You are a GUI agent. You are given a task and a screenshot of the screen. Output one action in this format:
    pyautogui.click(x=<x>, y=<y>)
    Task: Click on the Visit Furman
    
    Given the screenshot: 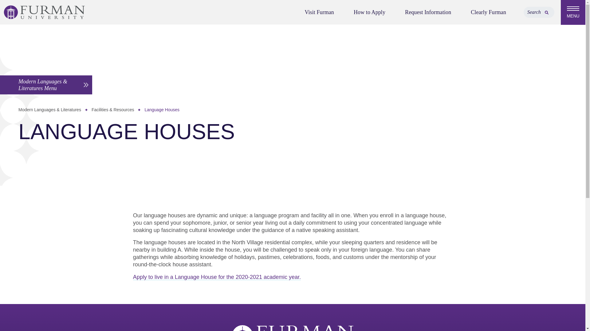 What is the action you would take?
    pyautogui.click(x=319, y=12)
    